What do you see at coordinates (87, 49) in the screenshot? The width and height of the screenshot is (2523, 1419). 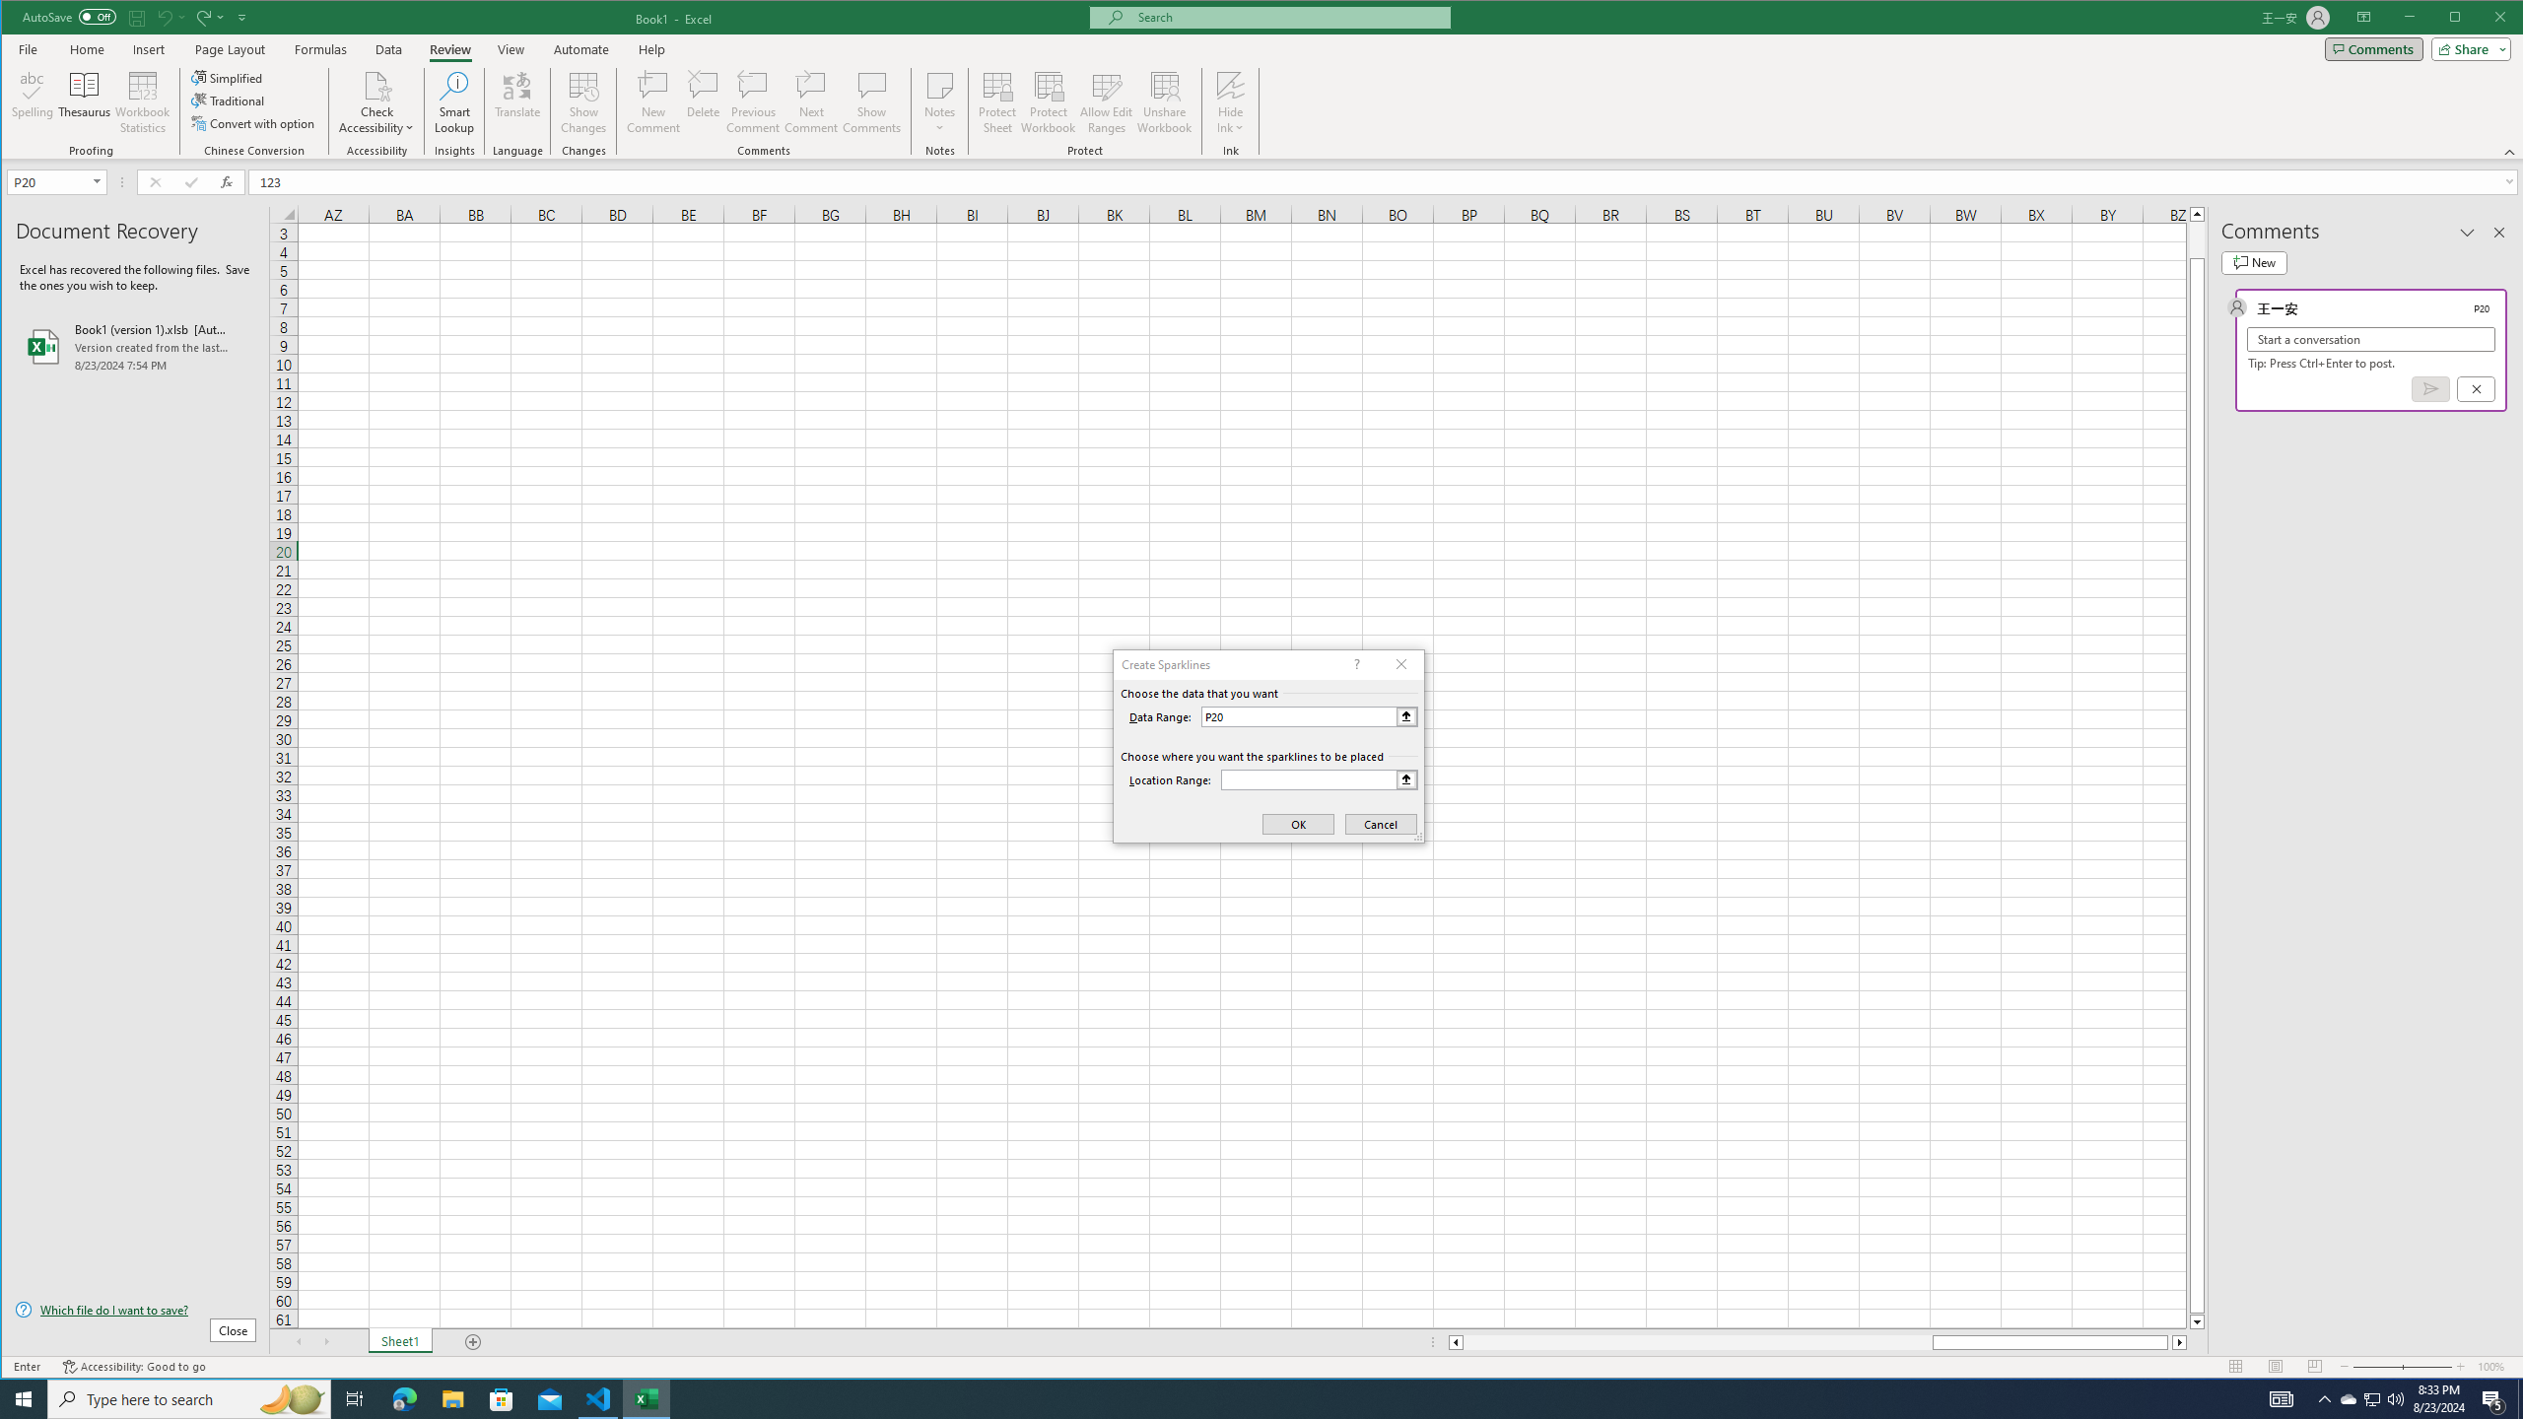 I see `Home` at bounding box center [87, 49].